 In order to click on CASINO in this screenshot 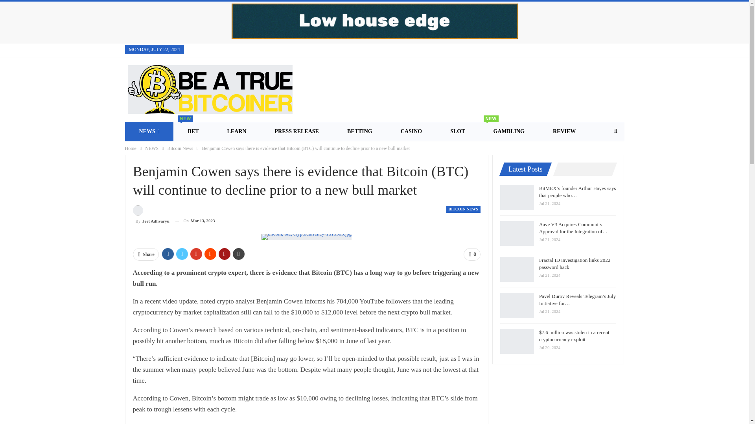, I will do `click(345, 151)`.